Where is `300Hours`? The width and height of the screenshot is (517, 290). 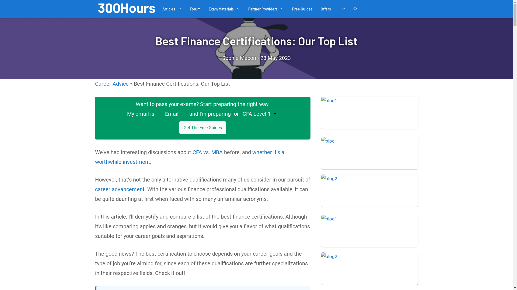 300Hours is located at coordinates (127, 8).